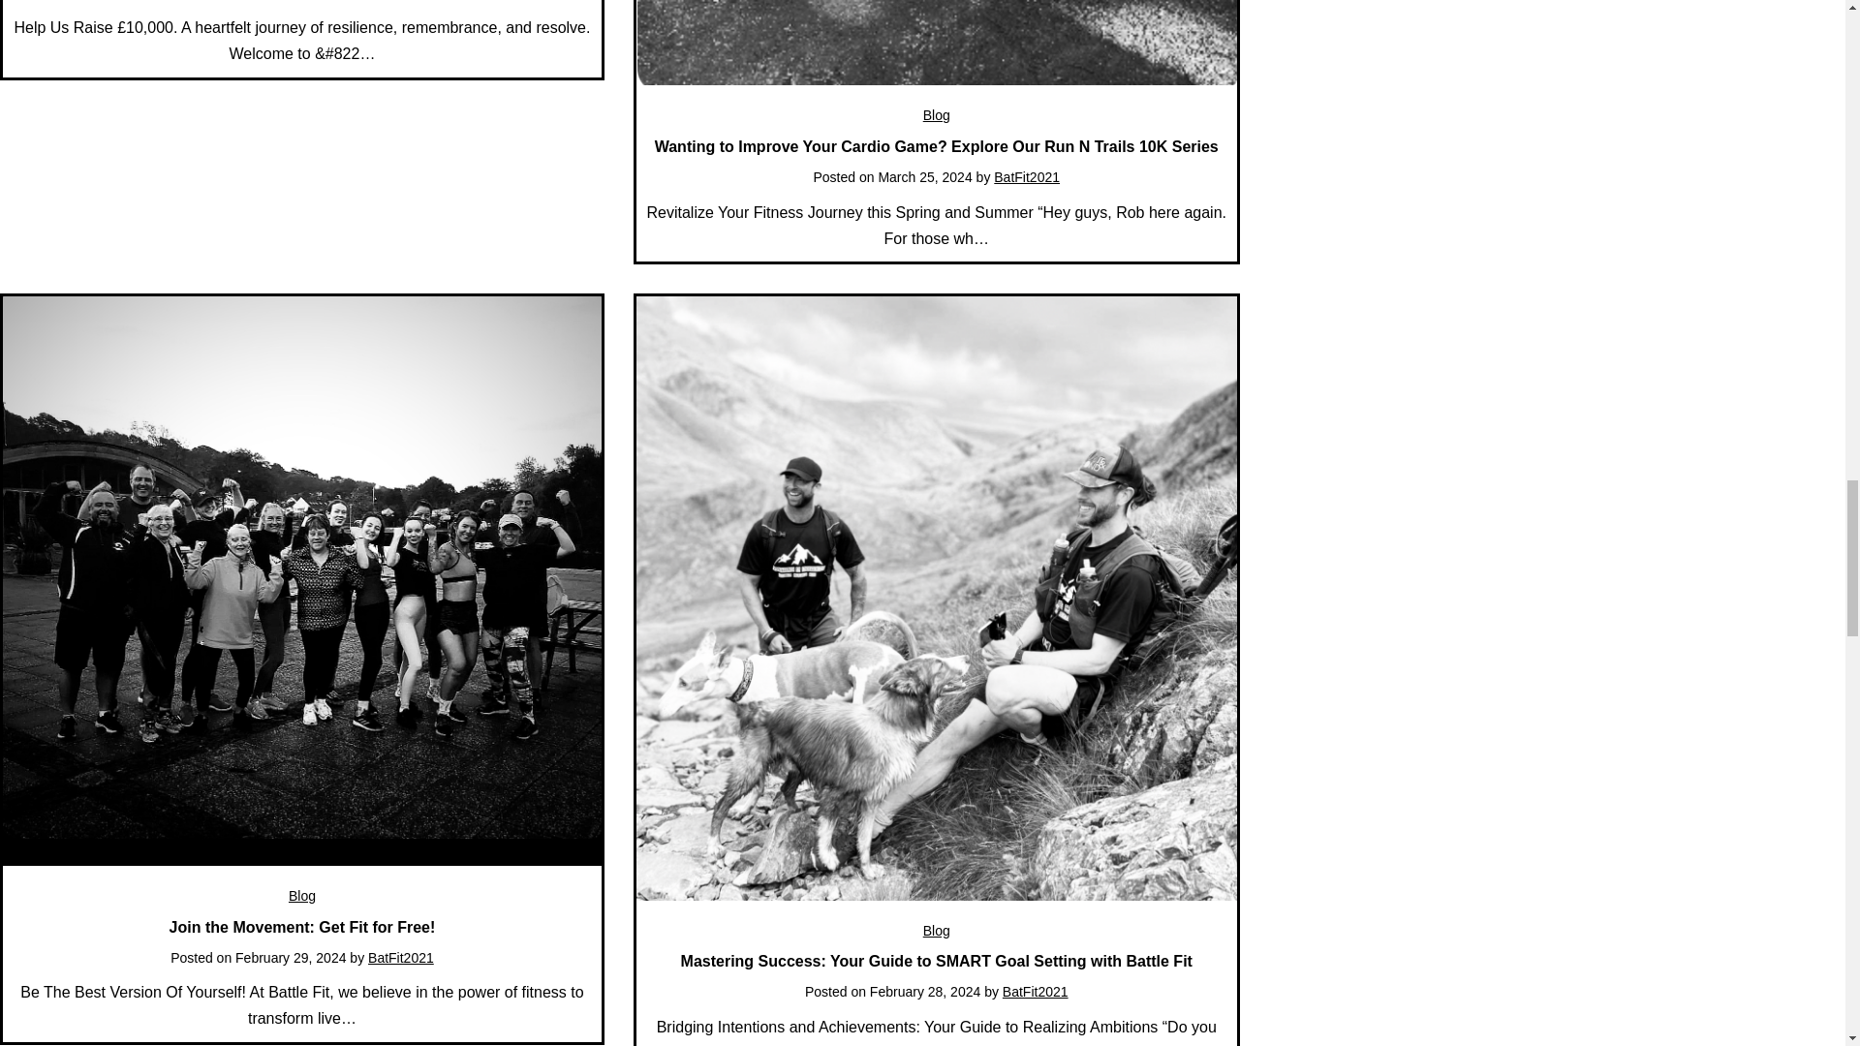 The width and height of the screenshot is (1860, 1046). I want to click on Join the Movement: Get Fit for Free!, so click(302, 926).